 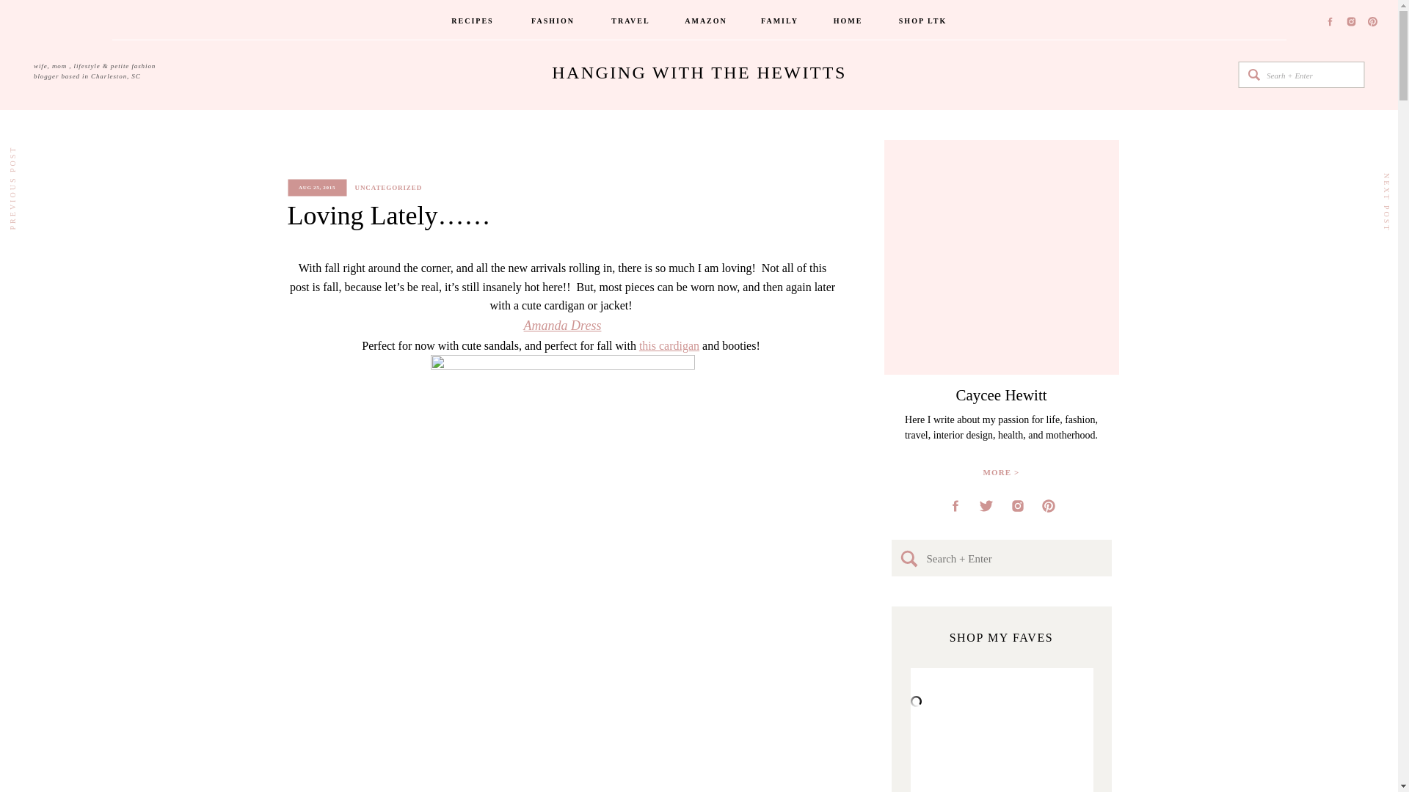 I want to click on HANGING WITH THE HEWITTS, so click(x=699, y=74).